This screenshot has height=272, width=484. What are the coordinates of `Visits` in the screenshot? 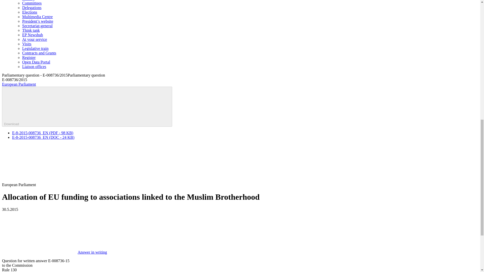 It's located at (27, 44).